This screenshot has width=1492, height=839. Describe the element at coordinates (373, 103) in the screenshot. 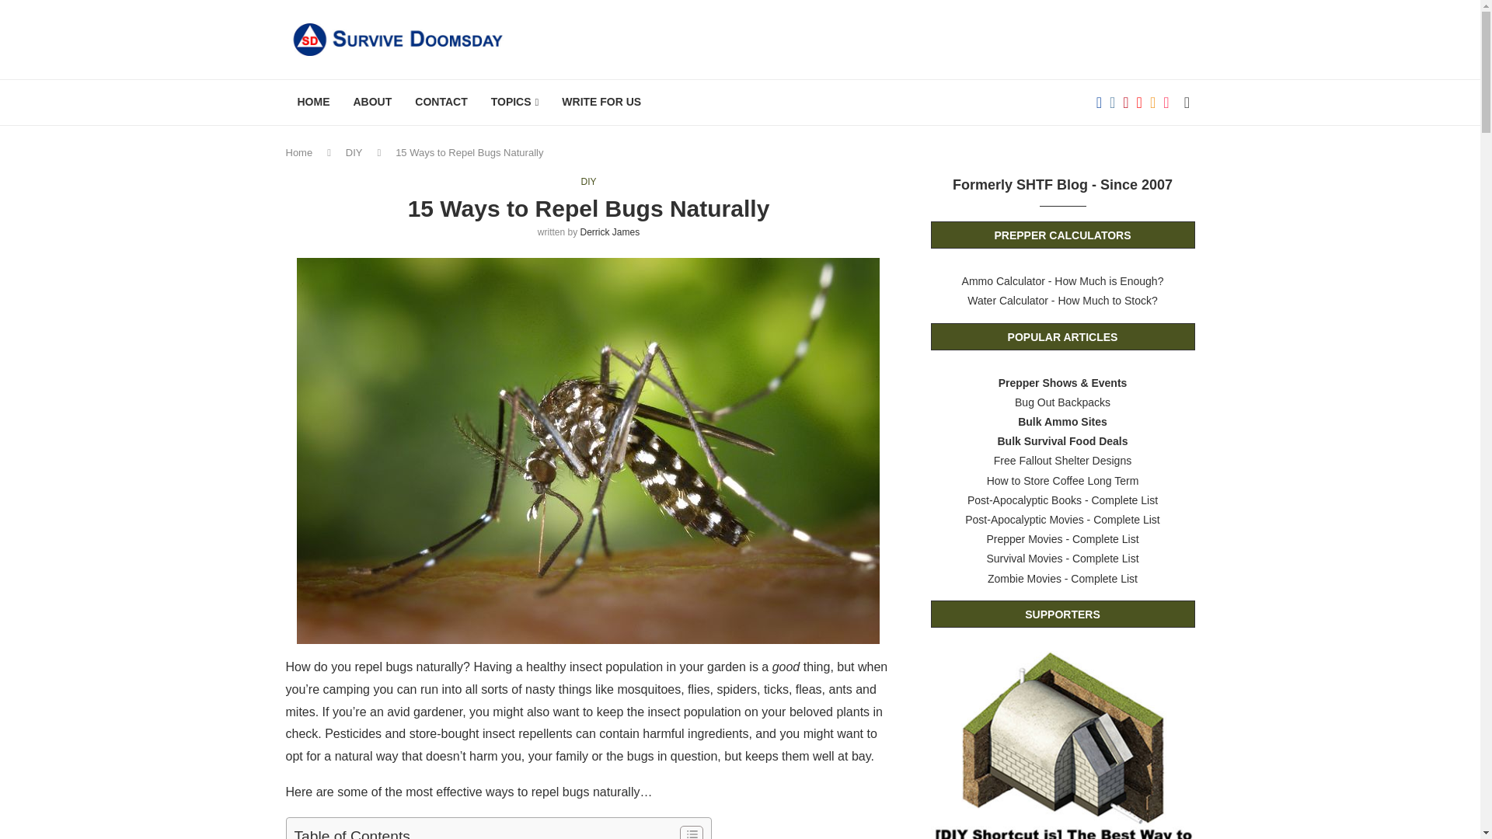

I see `ABOUT` at that location.